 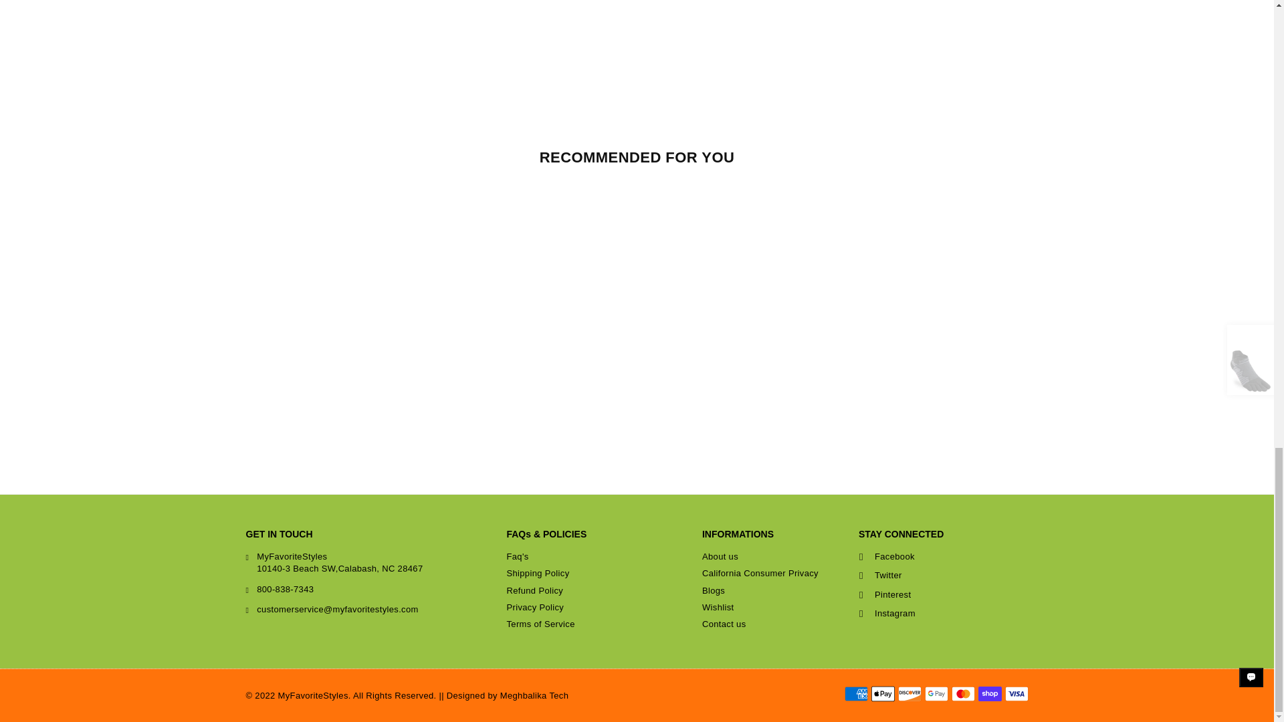 What do you see at coordinates (855, 694) in the screenshot?
I see `American Express` at bounding box center [855, 694].